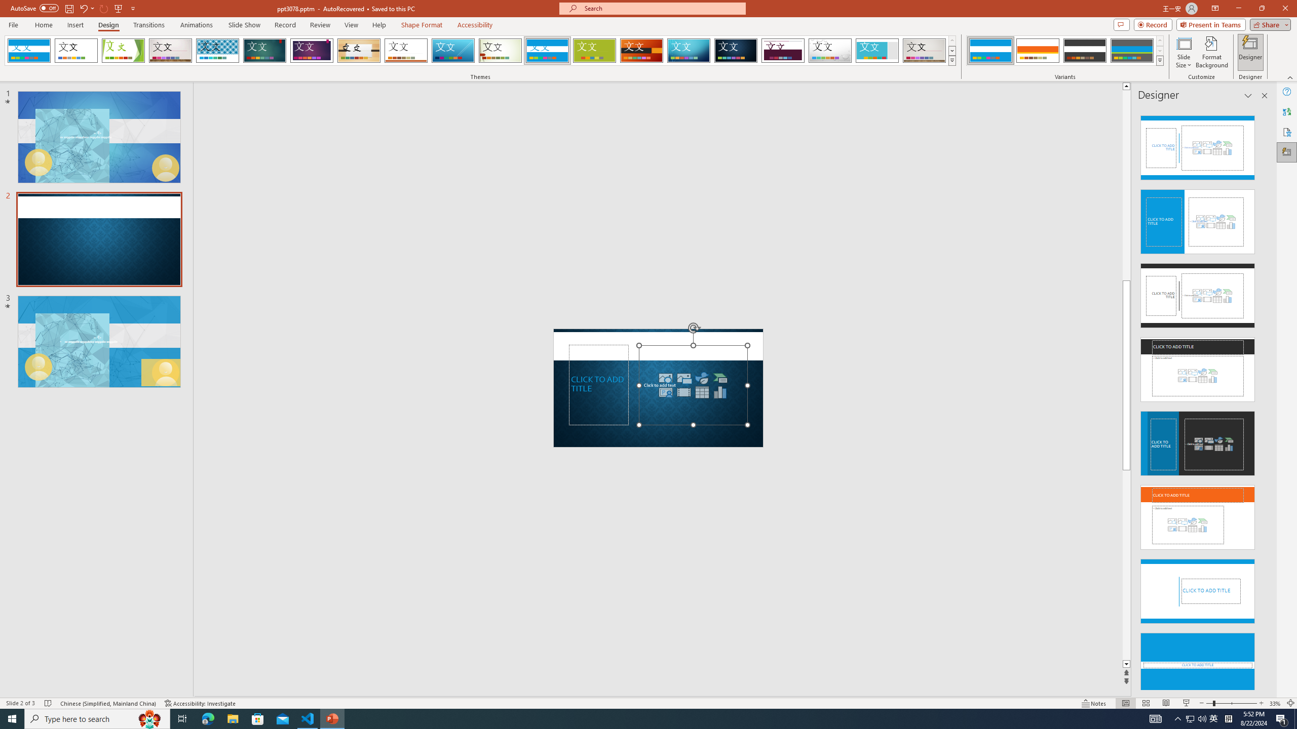  Describe the element at coordinates (501, 51) in the screenshot. I see `Wisp` at that location.